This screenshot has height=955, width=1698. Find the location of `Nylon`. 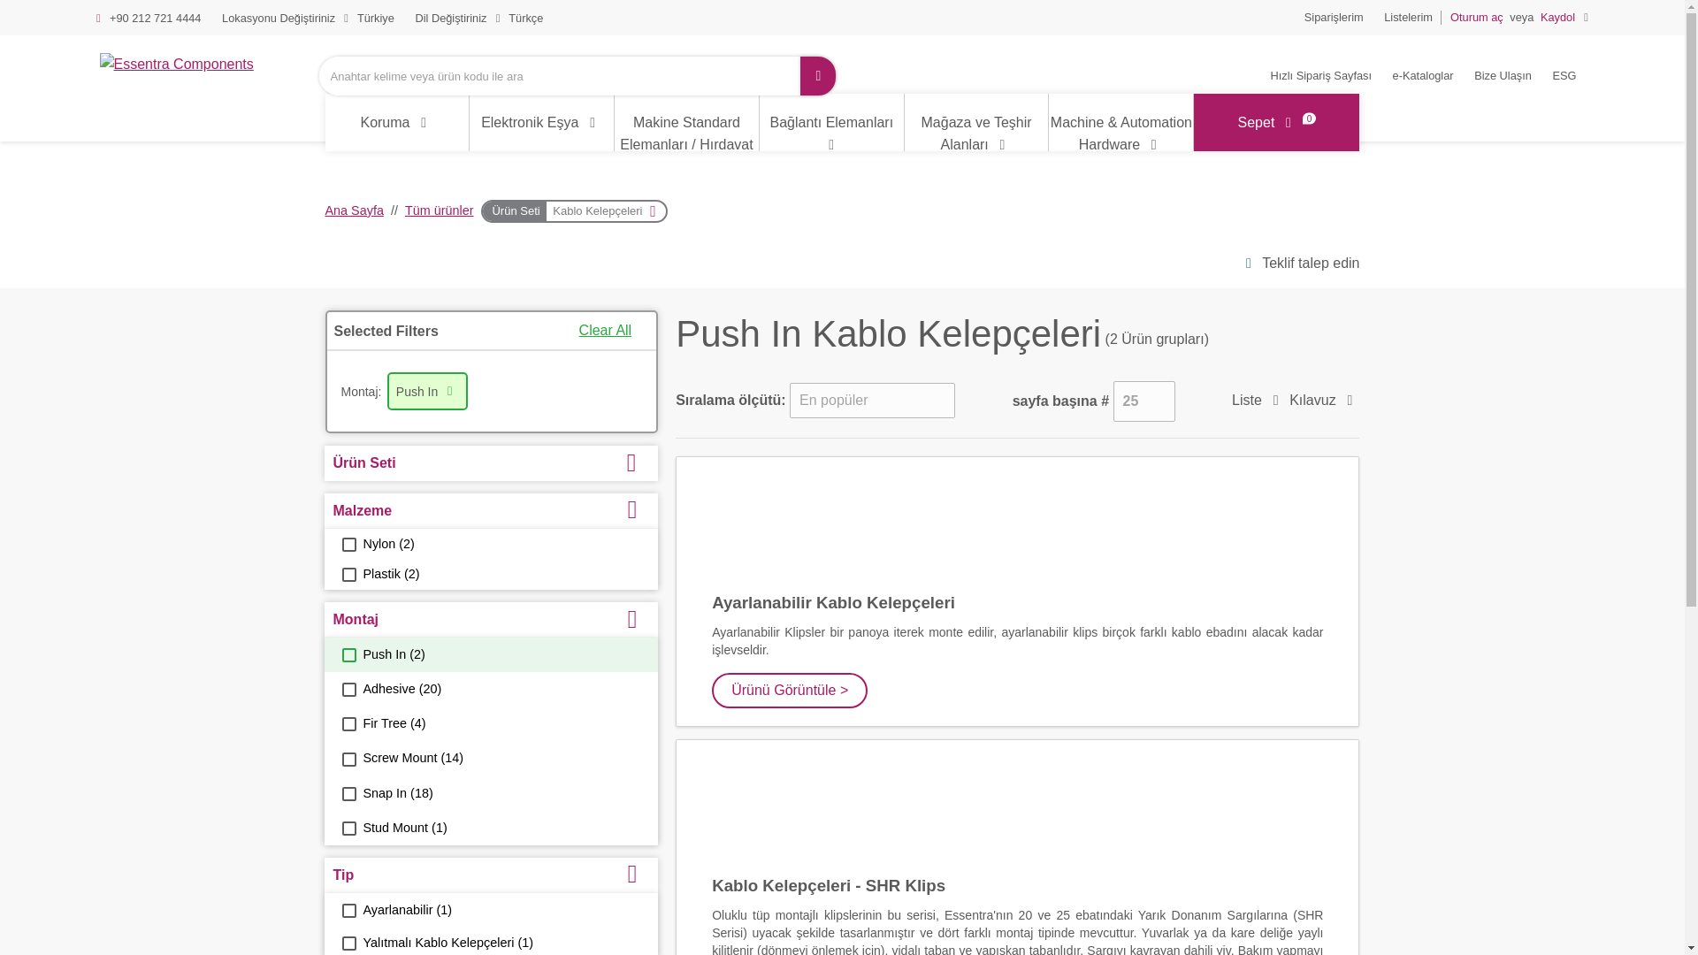

Nylon is located at coordinates (348, 545).